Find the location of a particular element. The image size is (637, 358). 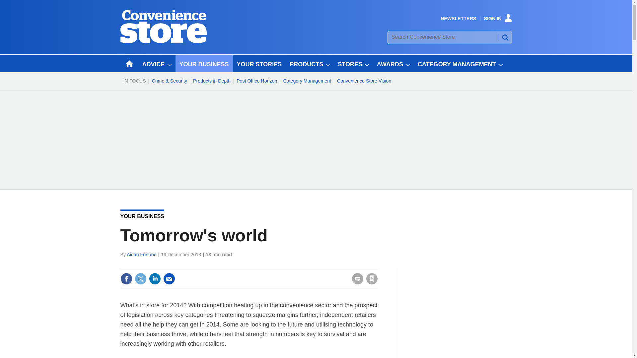

Category Management is located at coordinates (307, 81).